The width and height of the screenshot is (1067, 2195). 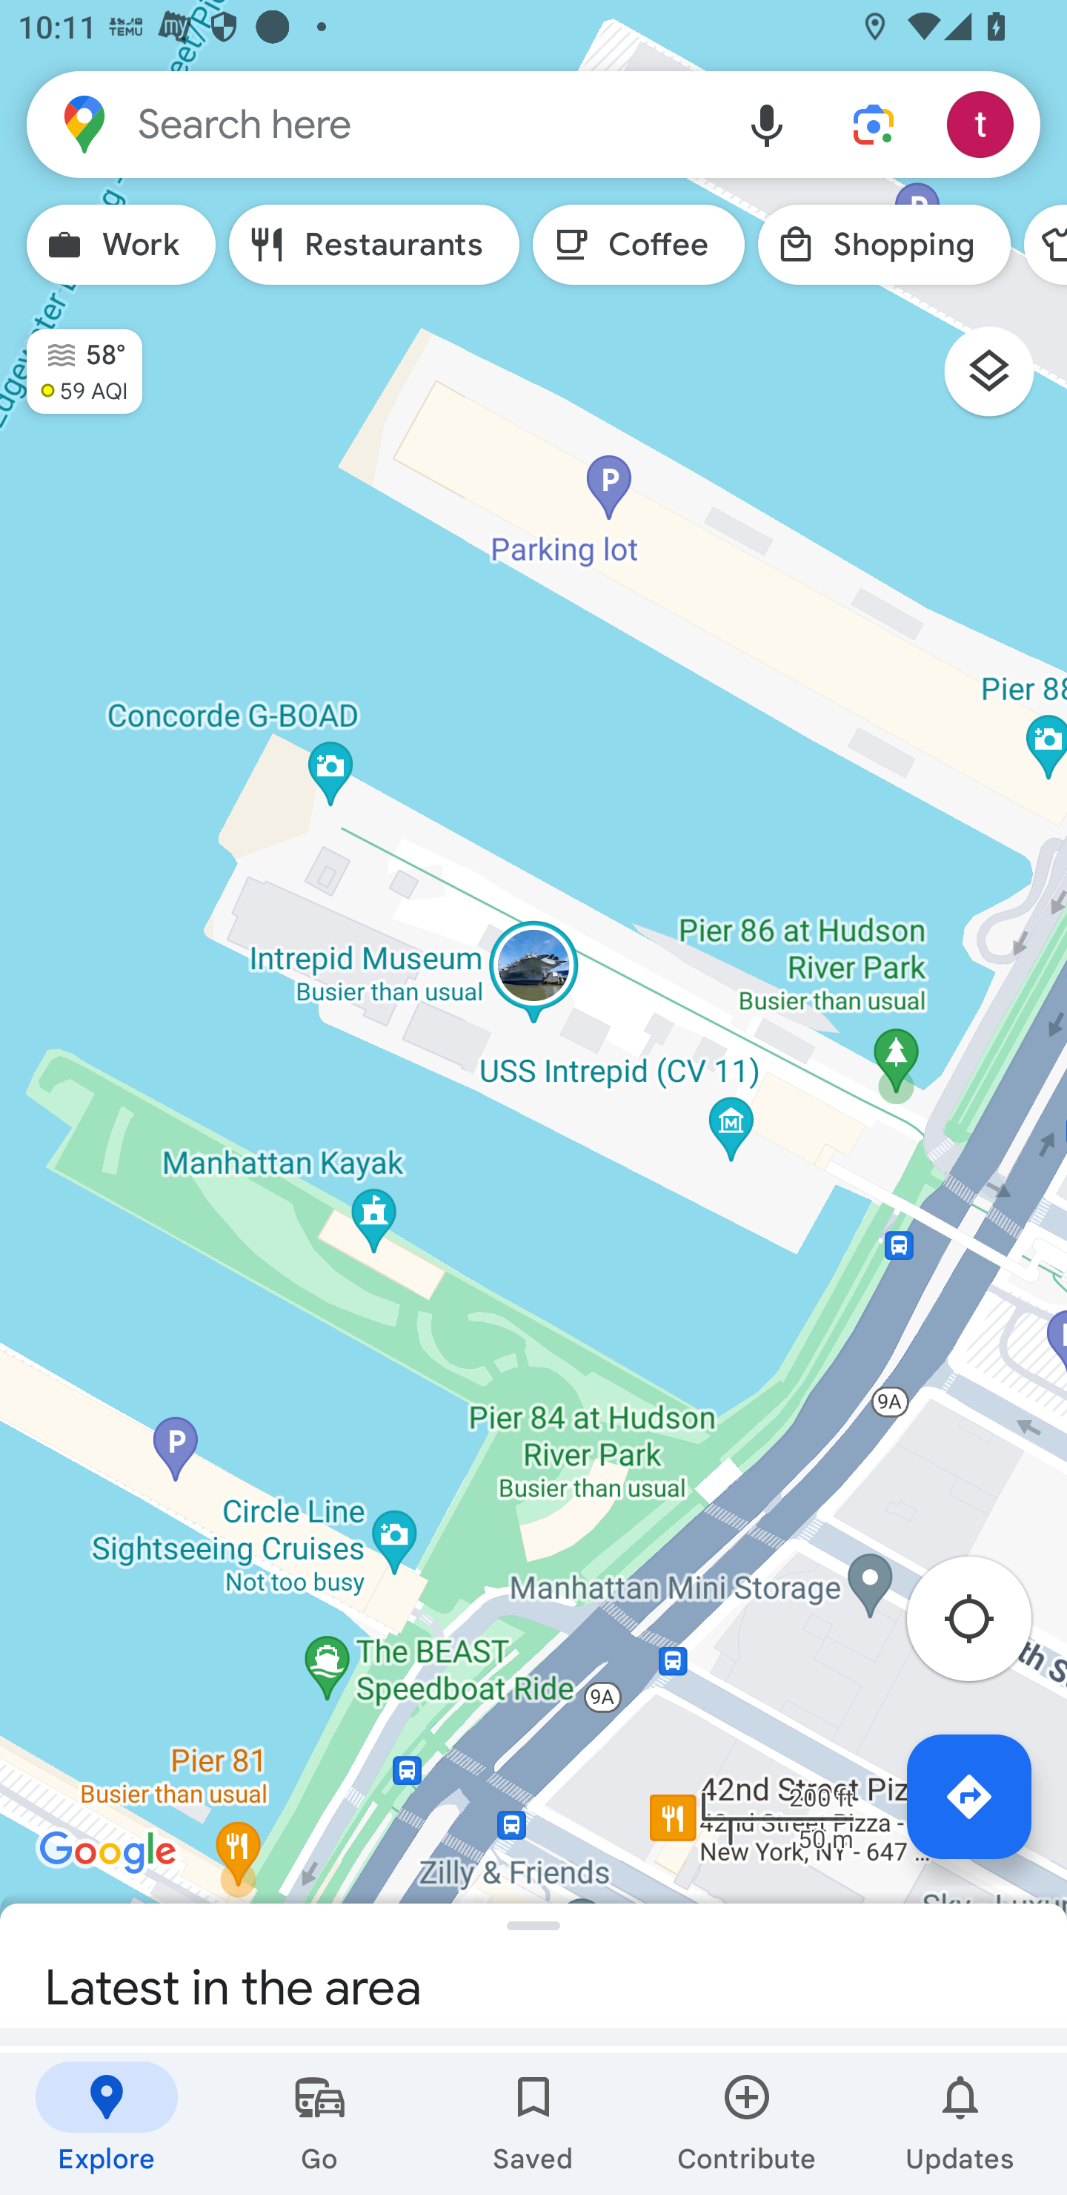 What do you see at coordinates (370, 123) in the screenshot?
I see `Search here` at bounding box center [370, 123].